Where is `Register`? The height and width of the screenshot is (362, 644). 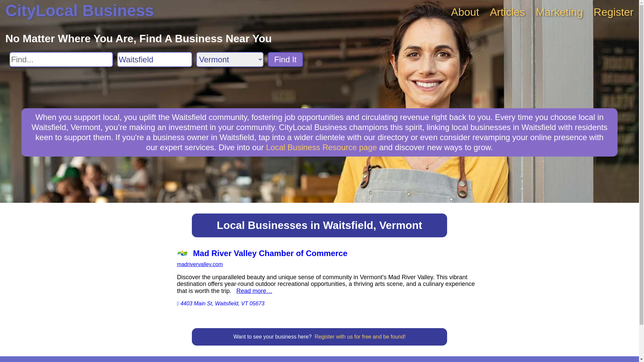
Register is located at coordinates (614, 12).